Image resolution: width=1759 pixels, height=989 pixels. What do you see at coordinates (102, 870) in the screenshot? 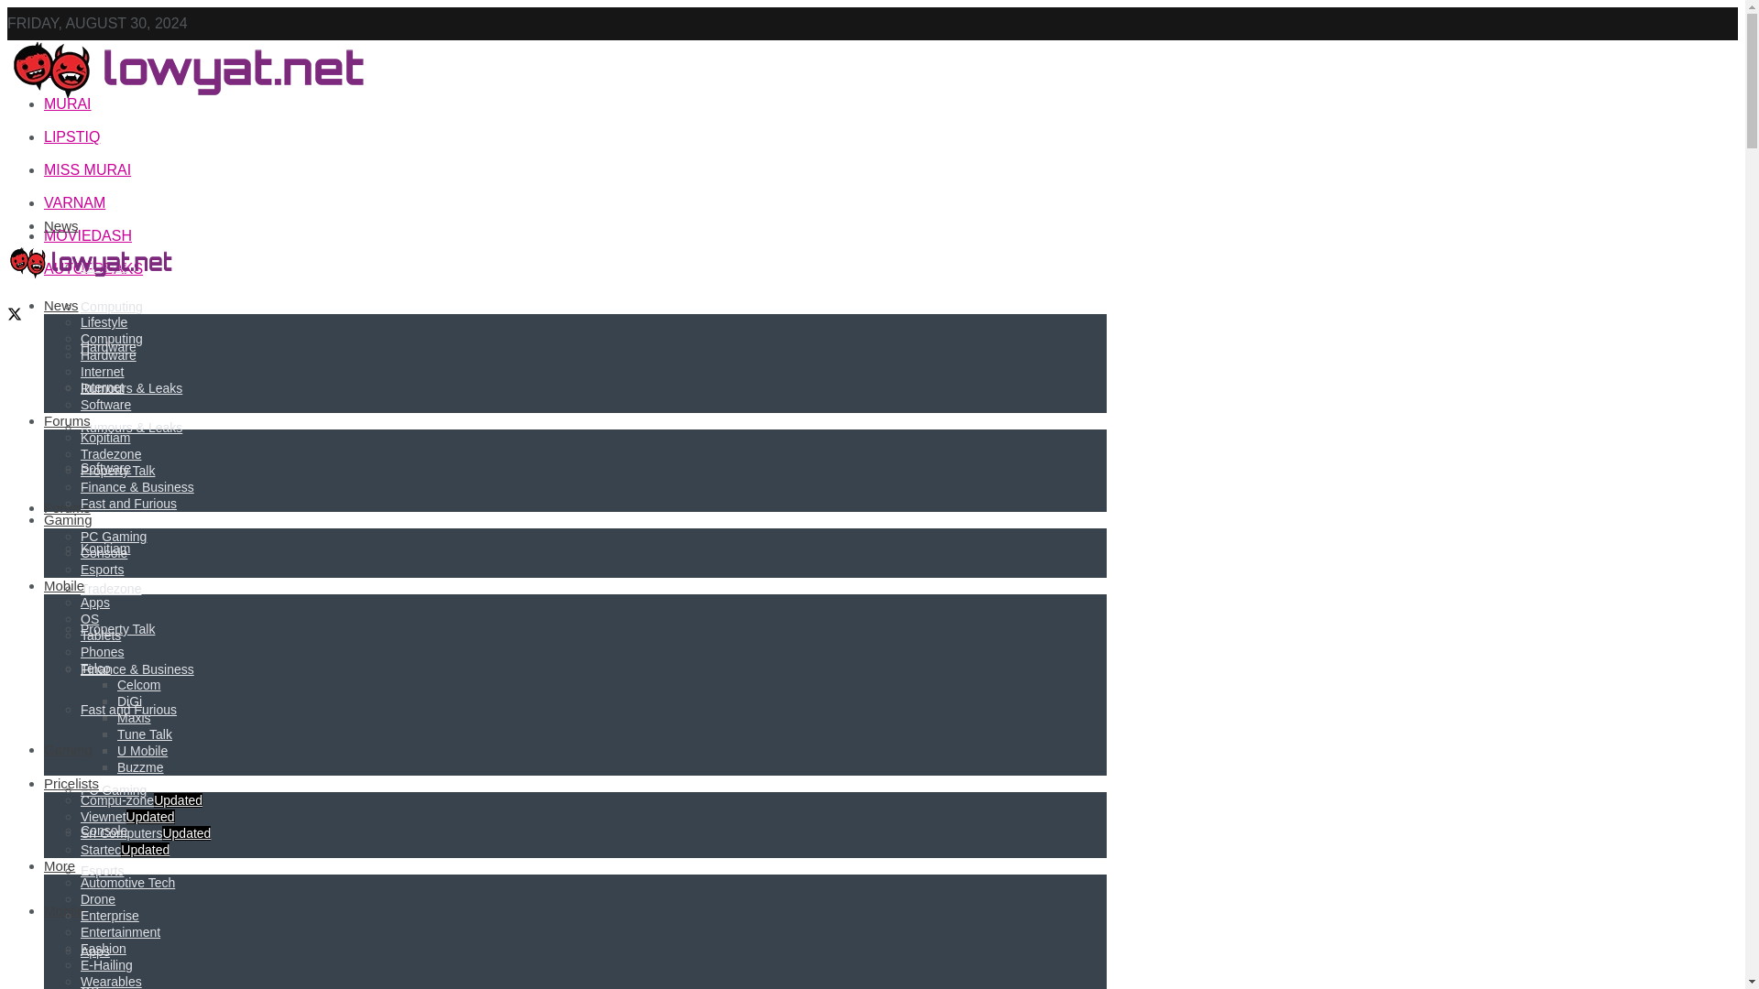
I see `Esports` at bounding box center [102, 870].